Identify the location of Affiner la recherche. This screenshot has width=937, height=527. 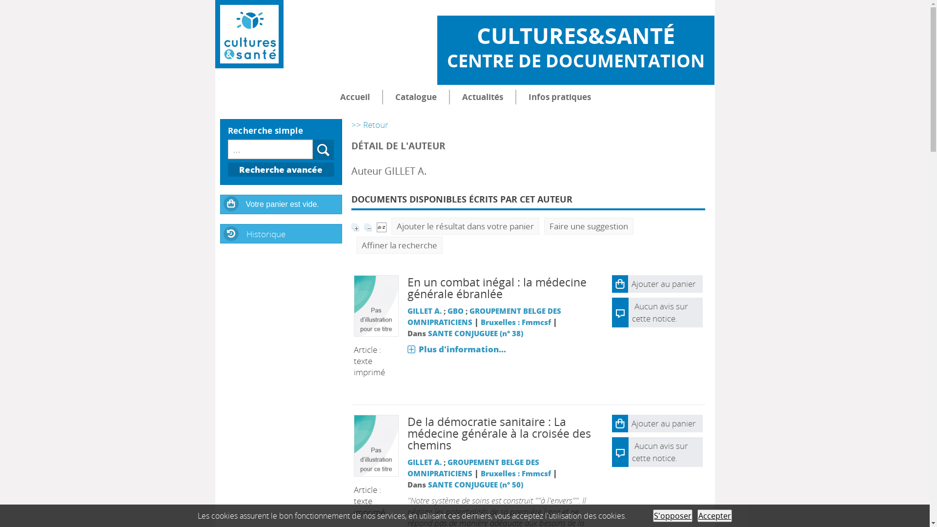
(399, 245).